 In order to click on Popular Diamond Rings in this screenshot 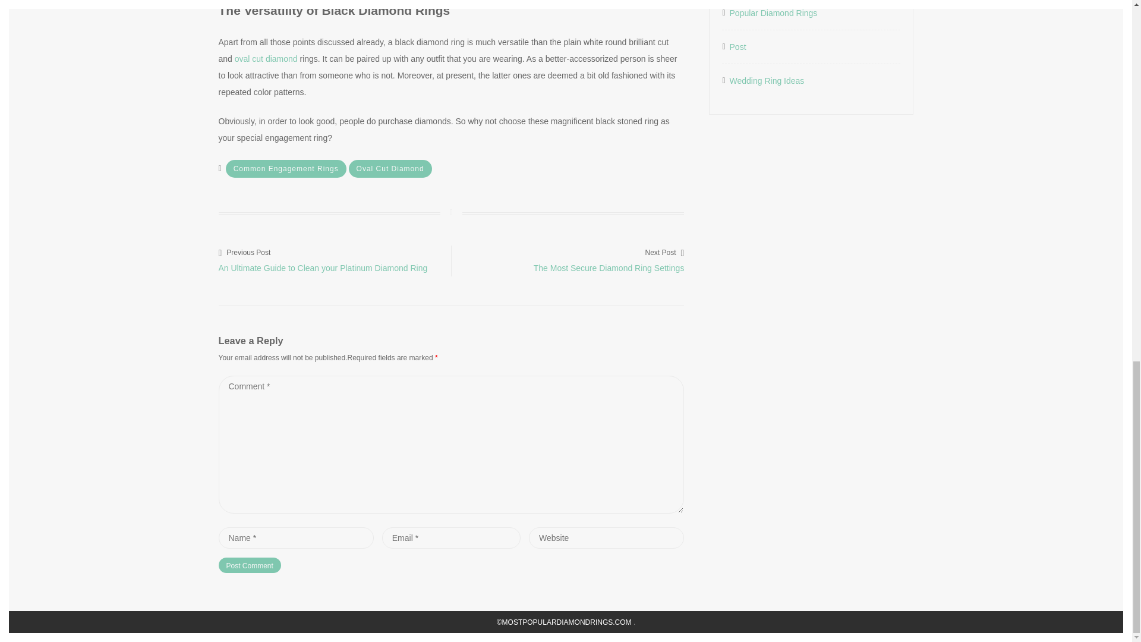, I will do `click(774, 12)`.